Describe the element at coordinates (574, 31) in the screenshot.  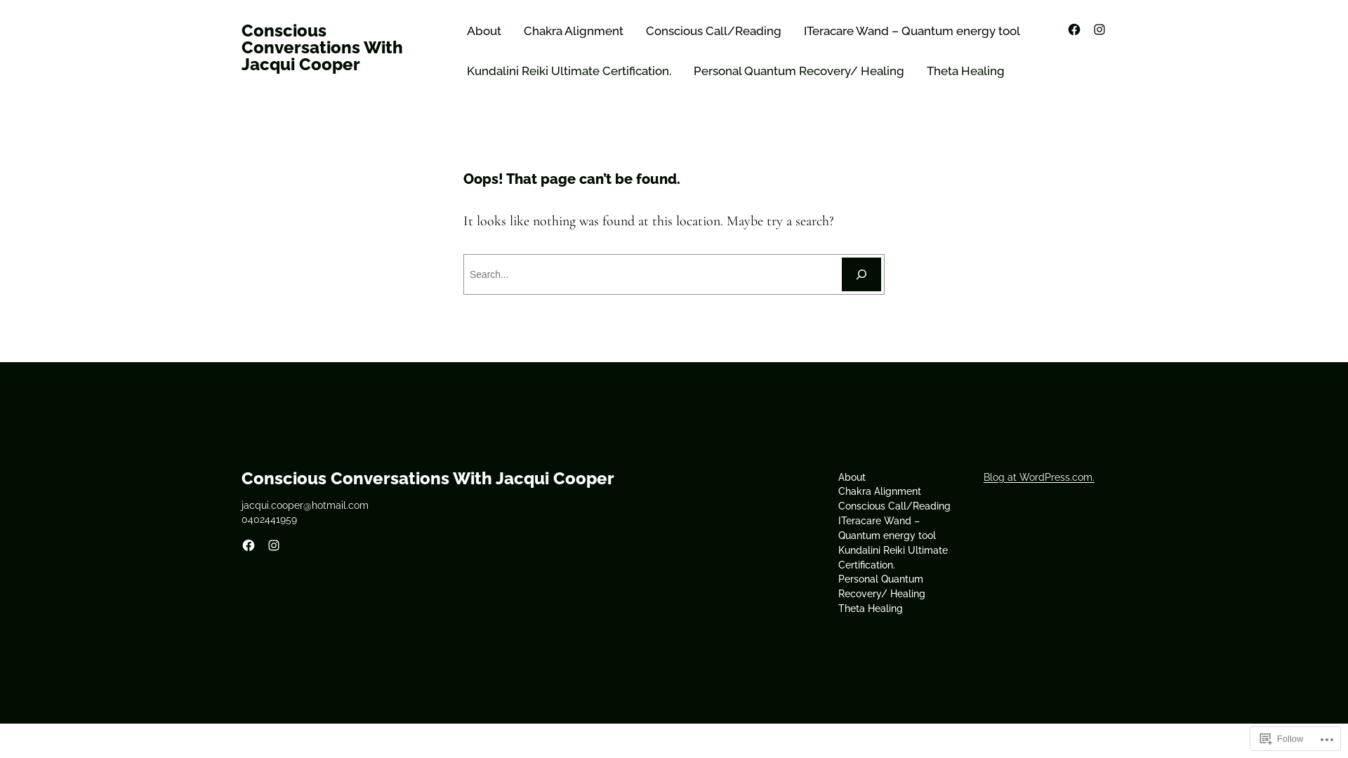
I see `Chakra Alignment` at that location.